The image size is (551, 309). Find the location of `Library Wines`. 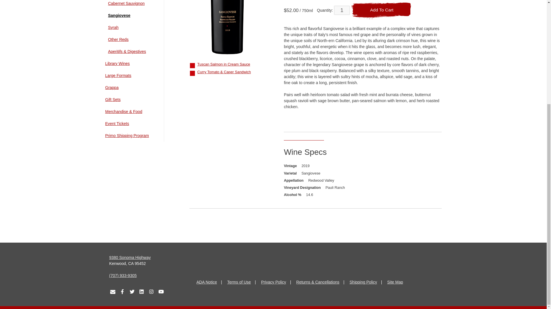

Library Wines is located at coordinates (131, 64).